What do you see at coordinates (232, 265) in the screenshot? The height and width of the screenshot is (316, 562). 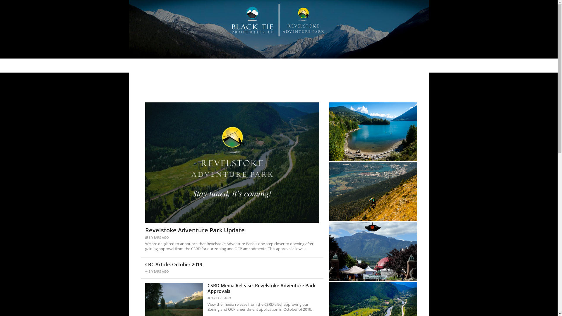 I see `CBC Article: October 2019` at bounding box center [232, 265].